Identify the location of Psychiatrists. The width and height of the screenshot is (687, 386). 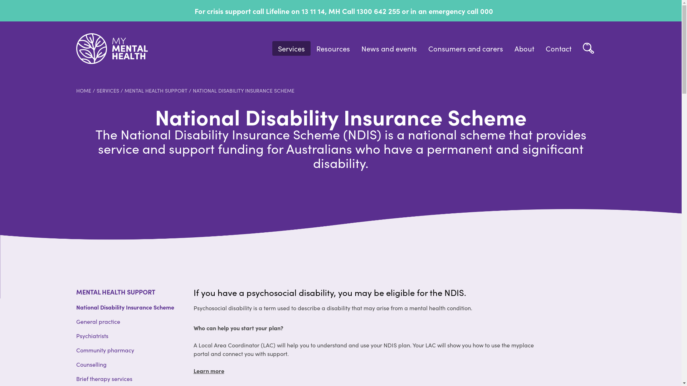
(92, 336).